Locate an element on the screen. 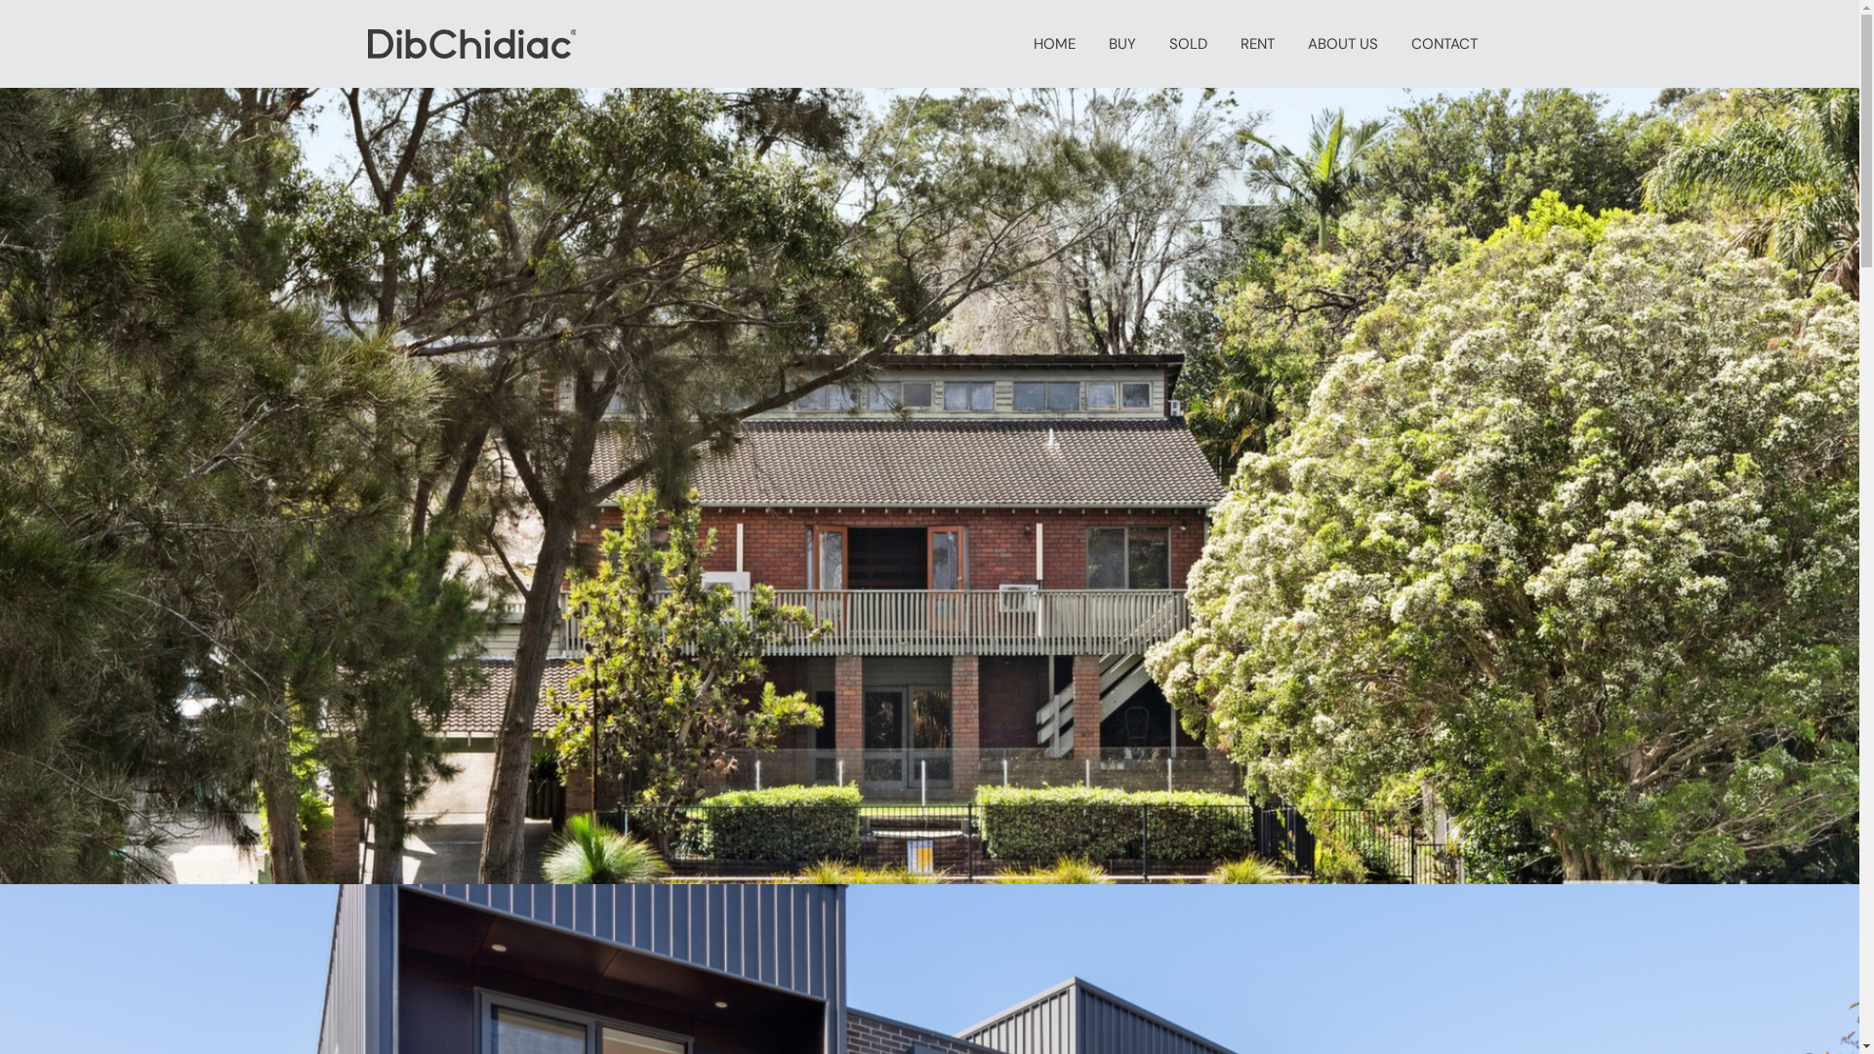 The width and height of the screenshot is (1874, 1054). CONTACT is located at coordinates (1444, 44).